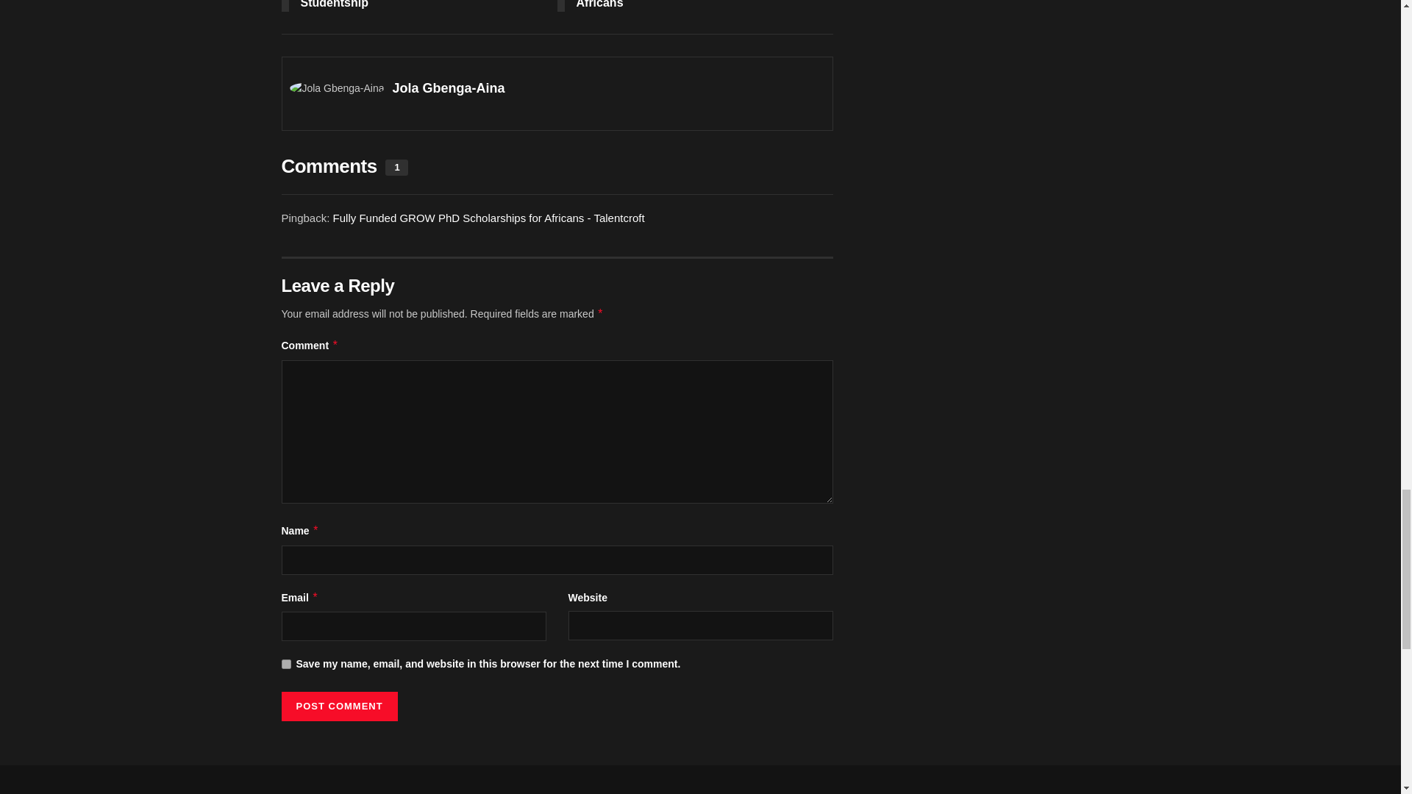 The height and width of the screenshot is (794, 1412). Describe the element at coordinates (338, 706) in the screenshot. I see `Post Comment` at that location.